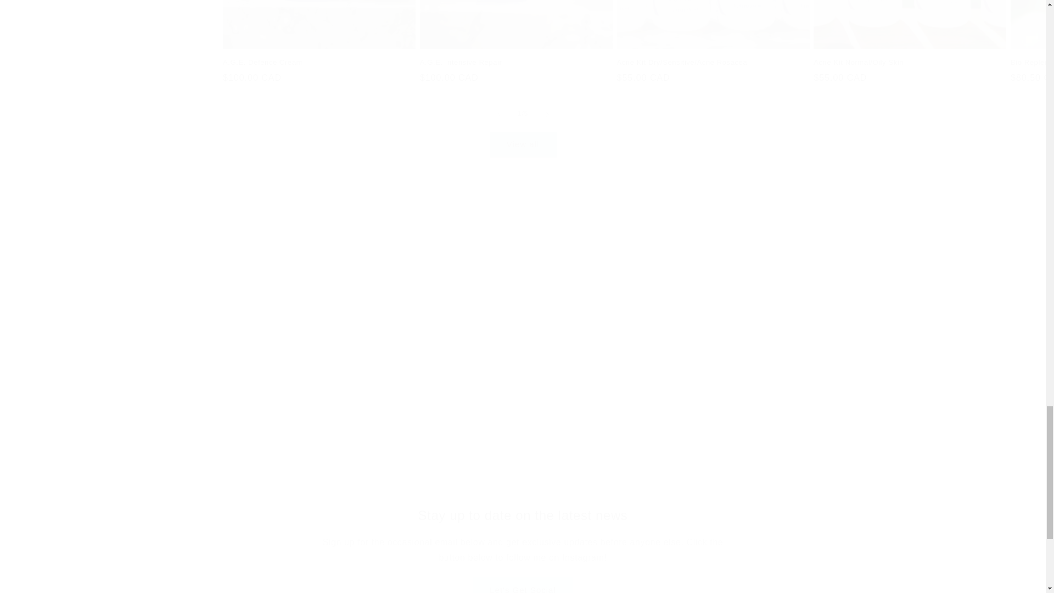 The image size is (1054, 593). What do you see at coordinates (523, 514) in the screenshot?
I see `Stay up to date on the latest news` at bounding box center [523, 514].